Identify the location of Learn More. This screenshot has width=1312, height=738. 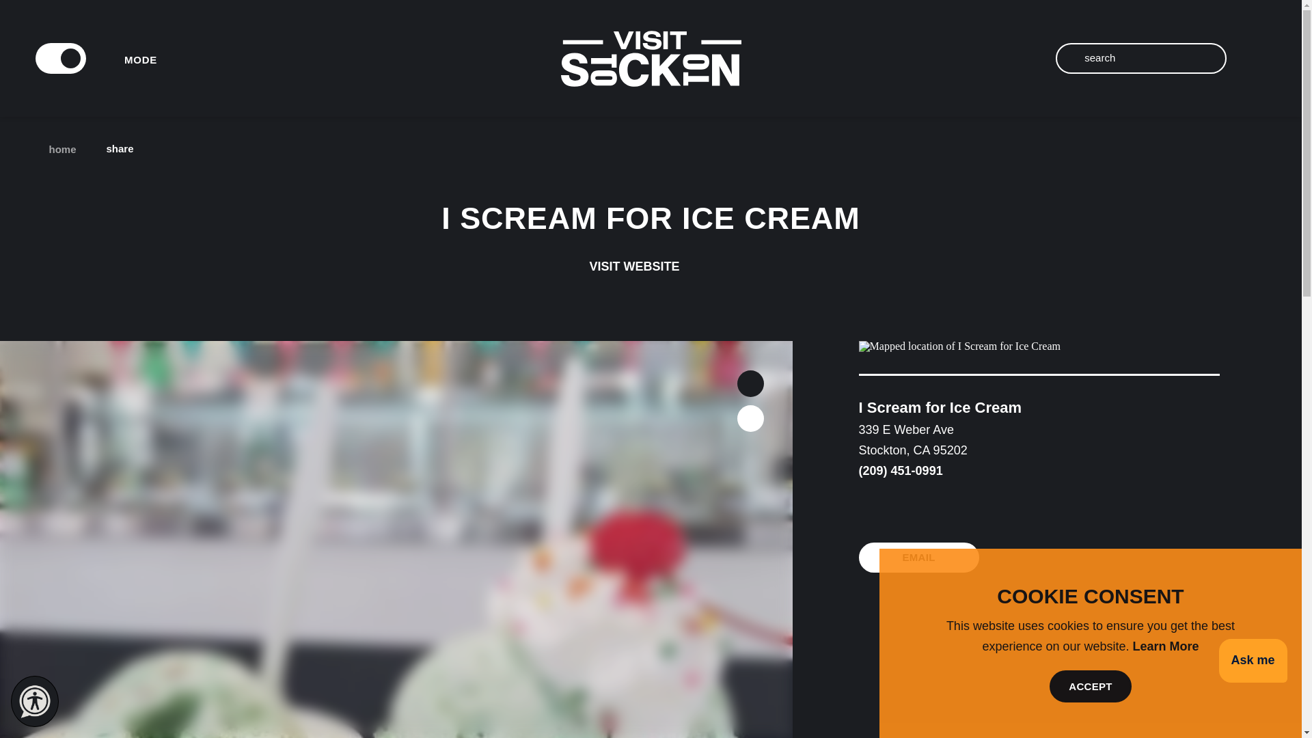
(1166, 646).